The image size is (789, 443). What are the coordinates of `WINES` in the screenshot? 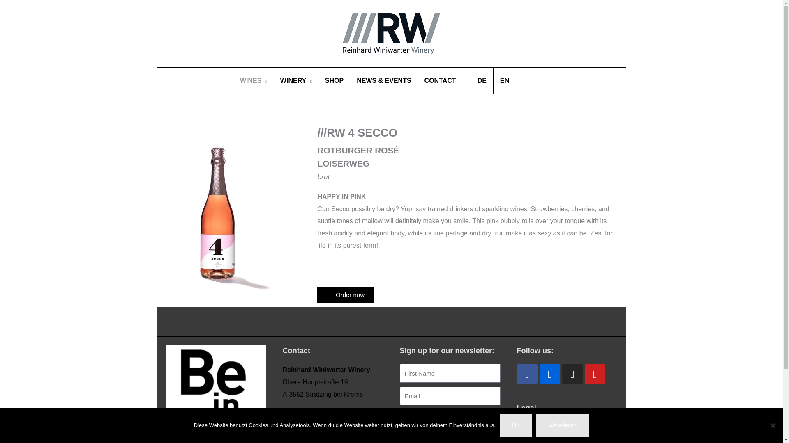 It's located at (254, 80).